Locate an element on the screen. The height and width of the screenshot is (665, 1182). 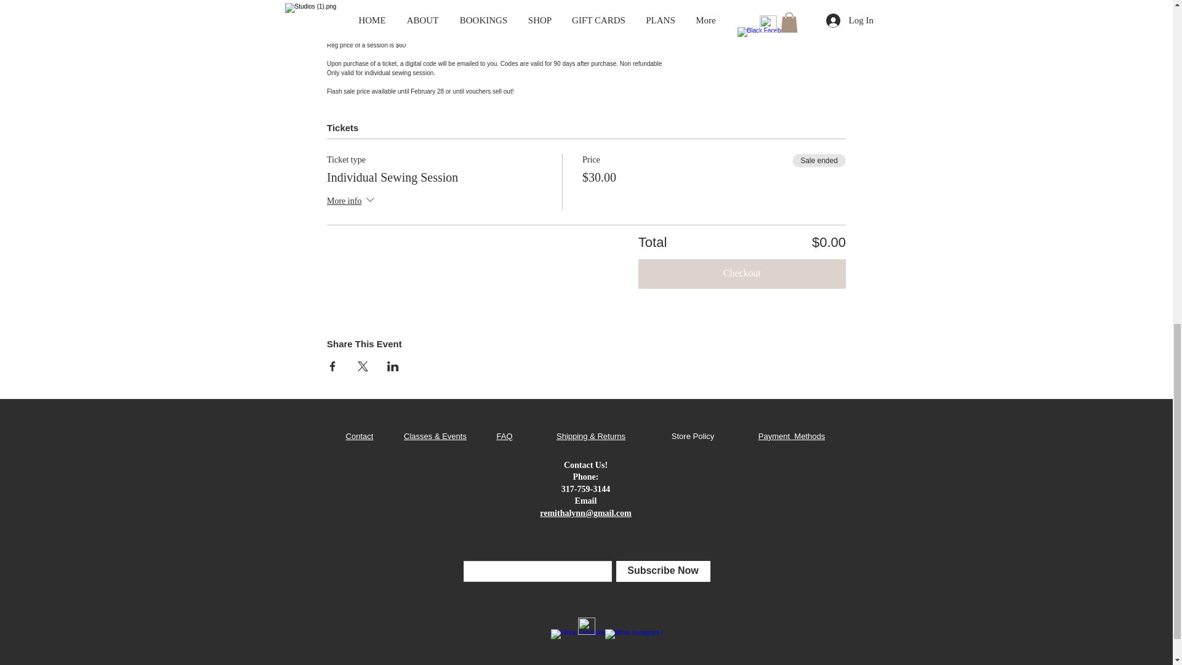
Subscribe Now is located at coordinates (662, 571).